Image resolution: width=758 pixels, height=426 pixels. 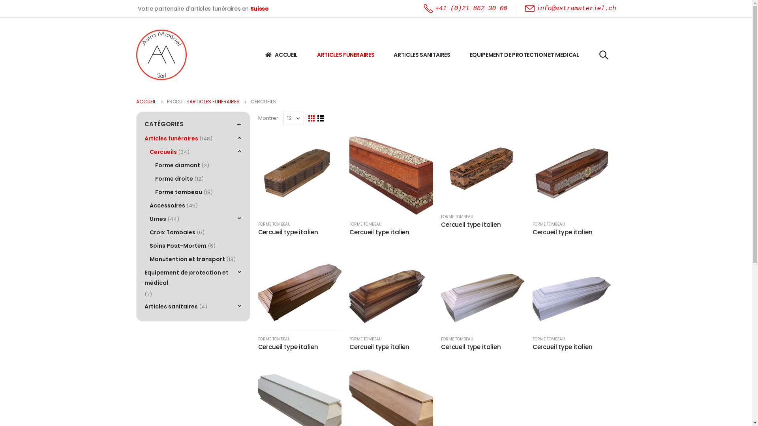 I want to click on Croix Tombales, so click(x=173, y=232).